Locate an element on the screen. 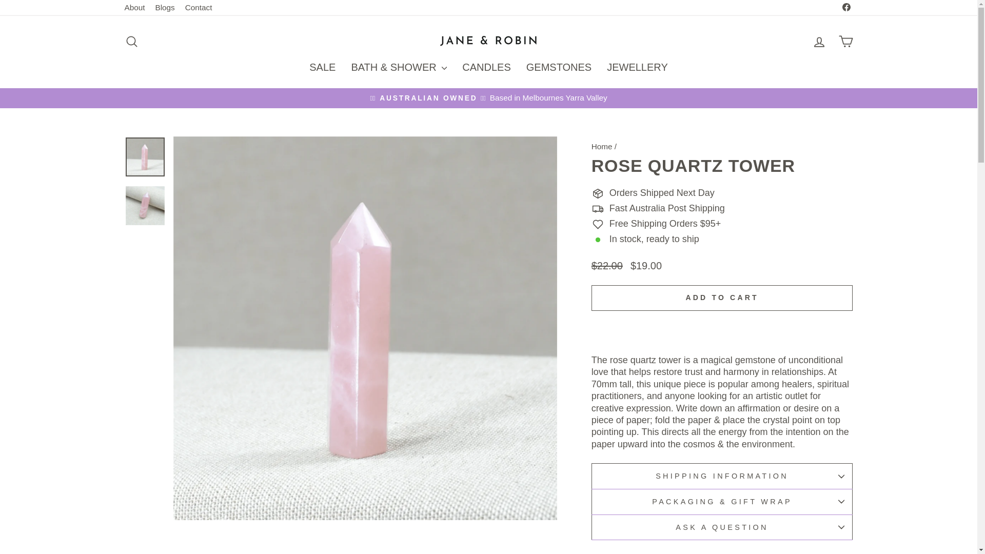 The height and width of the screenshot is (554, 985). GEMSTONES is located at coordinates (199, 8).